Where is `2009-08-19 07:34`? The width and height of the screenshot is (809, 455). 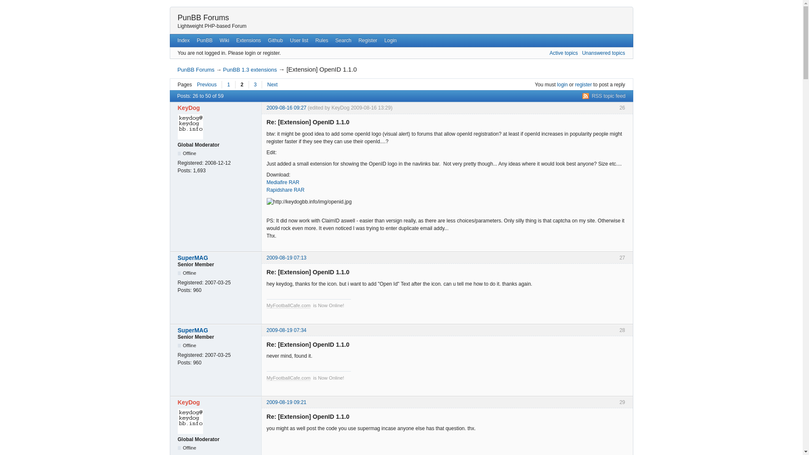 2009-08-19 07:34 is located at coordinates (286, 330).